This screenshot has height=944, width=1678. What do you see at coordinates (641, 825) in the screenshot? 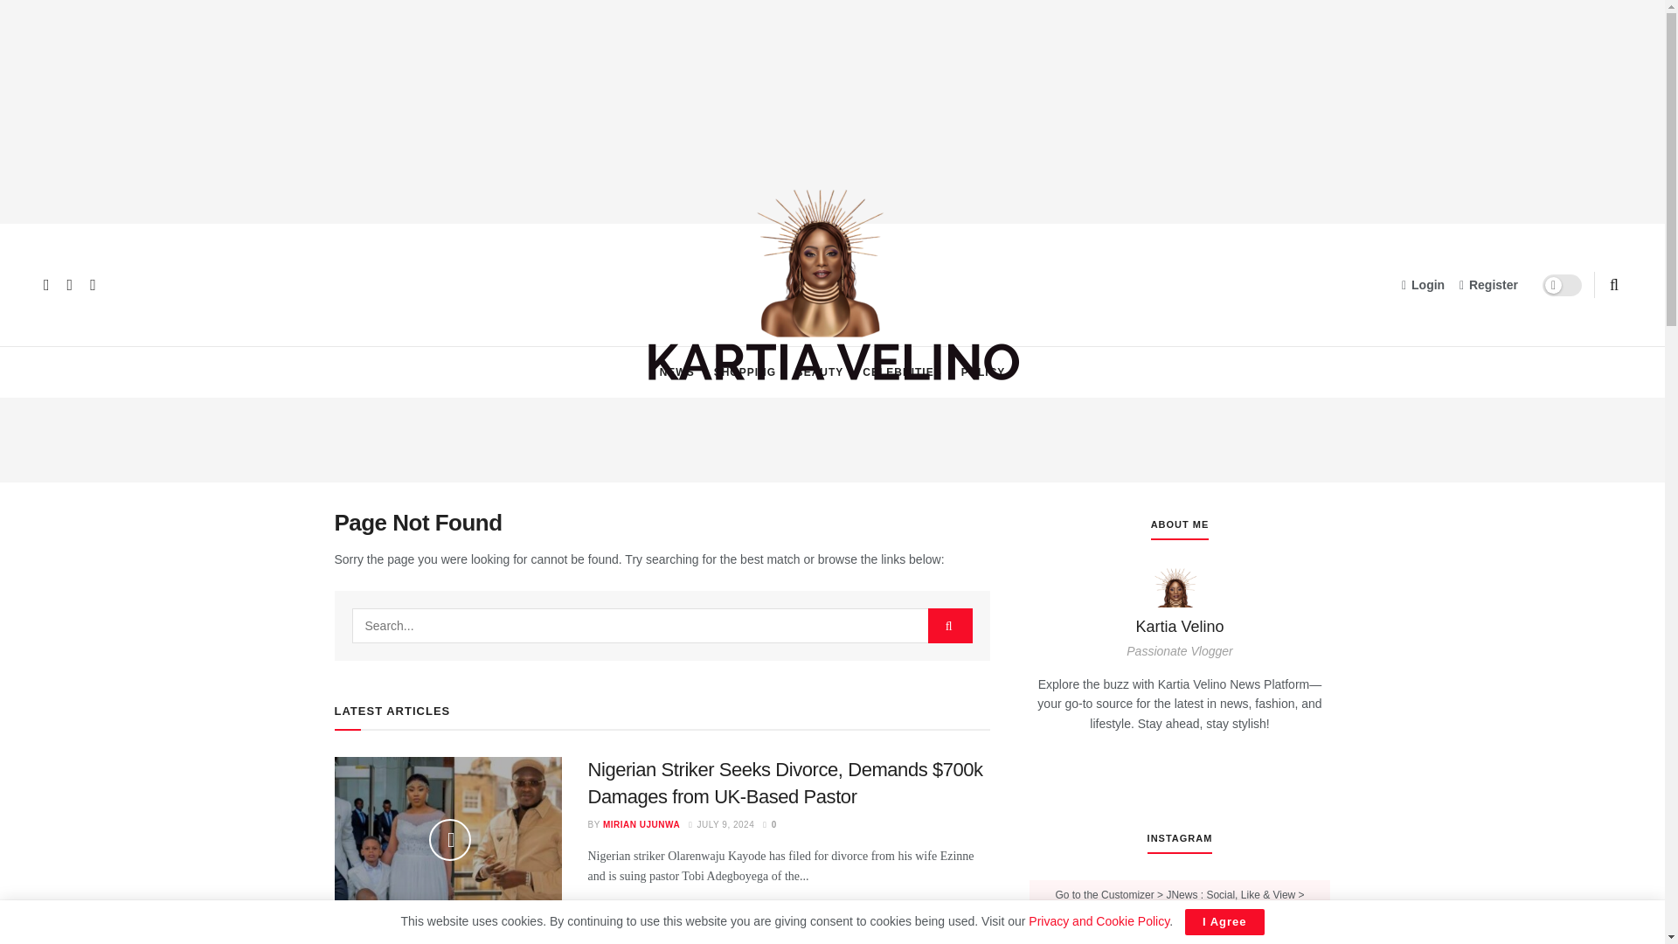
I see `MIRIAN UJUNWA` at bounding box center [641, 825].